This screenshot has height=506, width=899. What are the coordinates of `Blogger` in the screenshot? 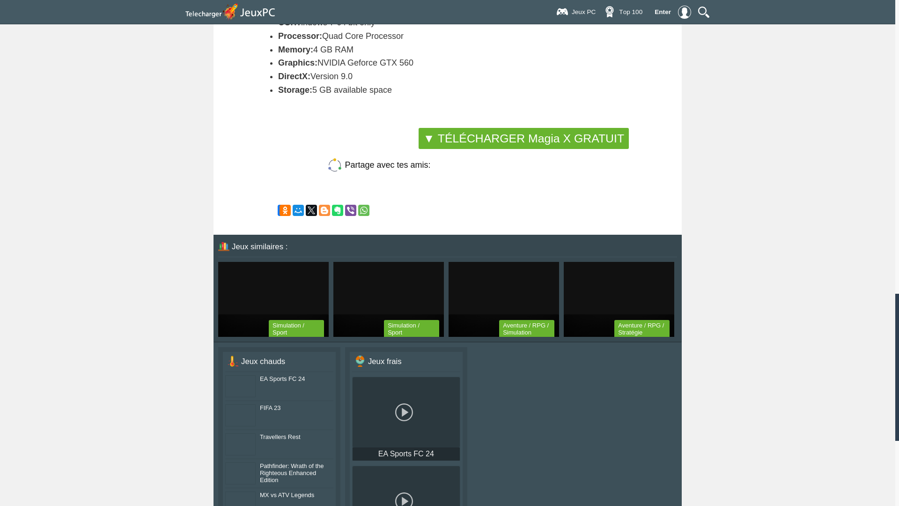 It's located at (324, 210).